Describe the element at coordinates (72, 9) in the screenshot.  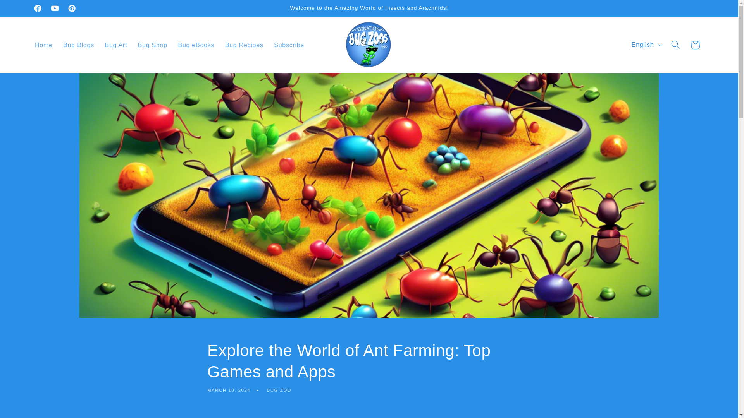
I see `Pinterest` at that location.